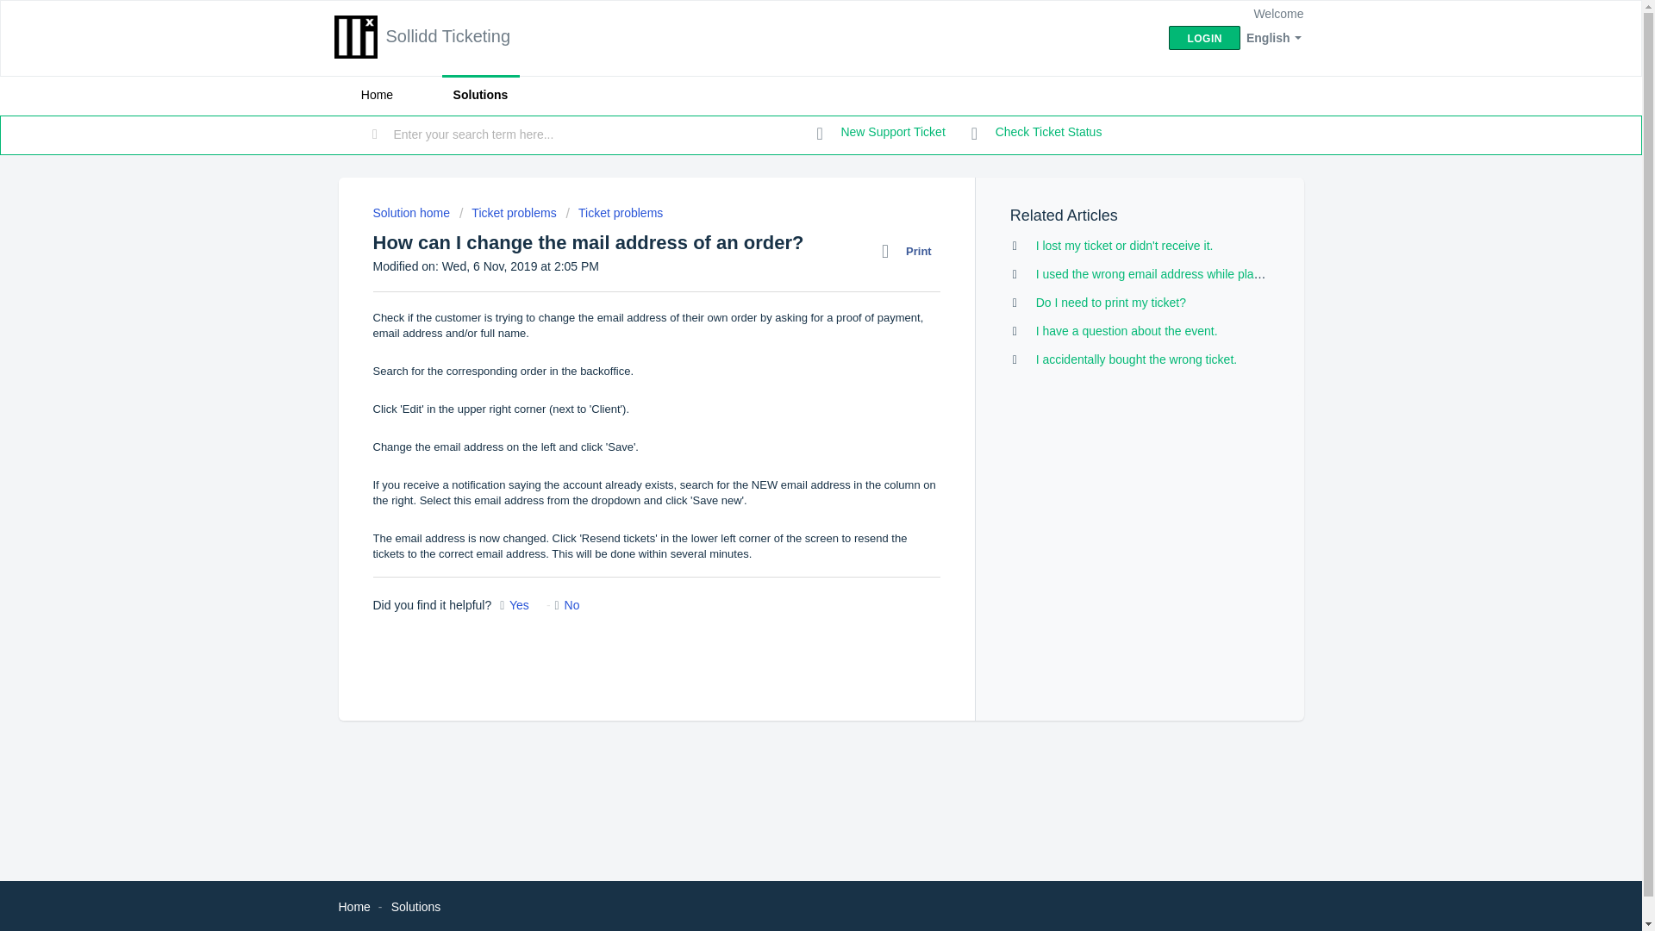 The image size is (1655, 931). I want to click on I accidentally bought the wrong ticket., so click(1136, 359).